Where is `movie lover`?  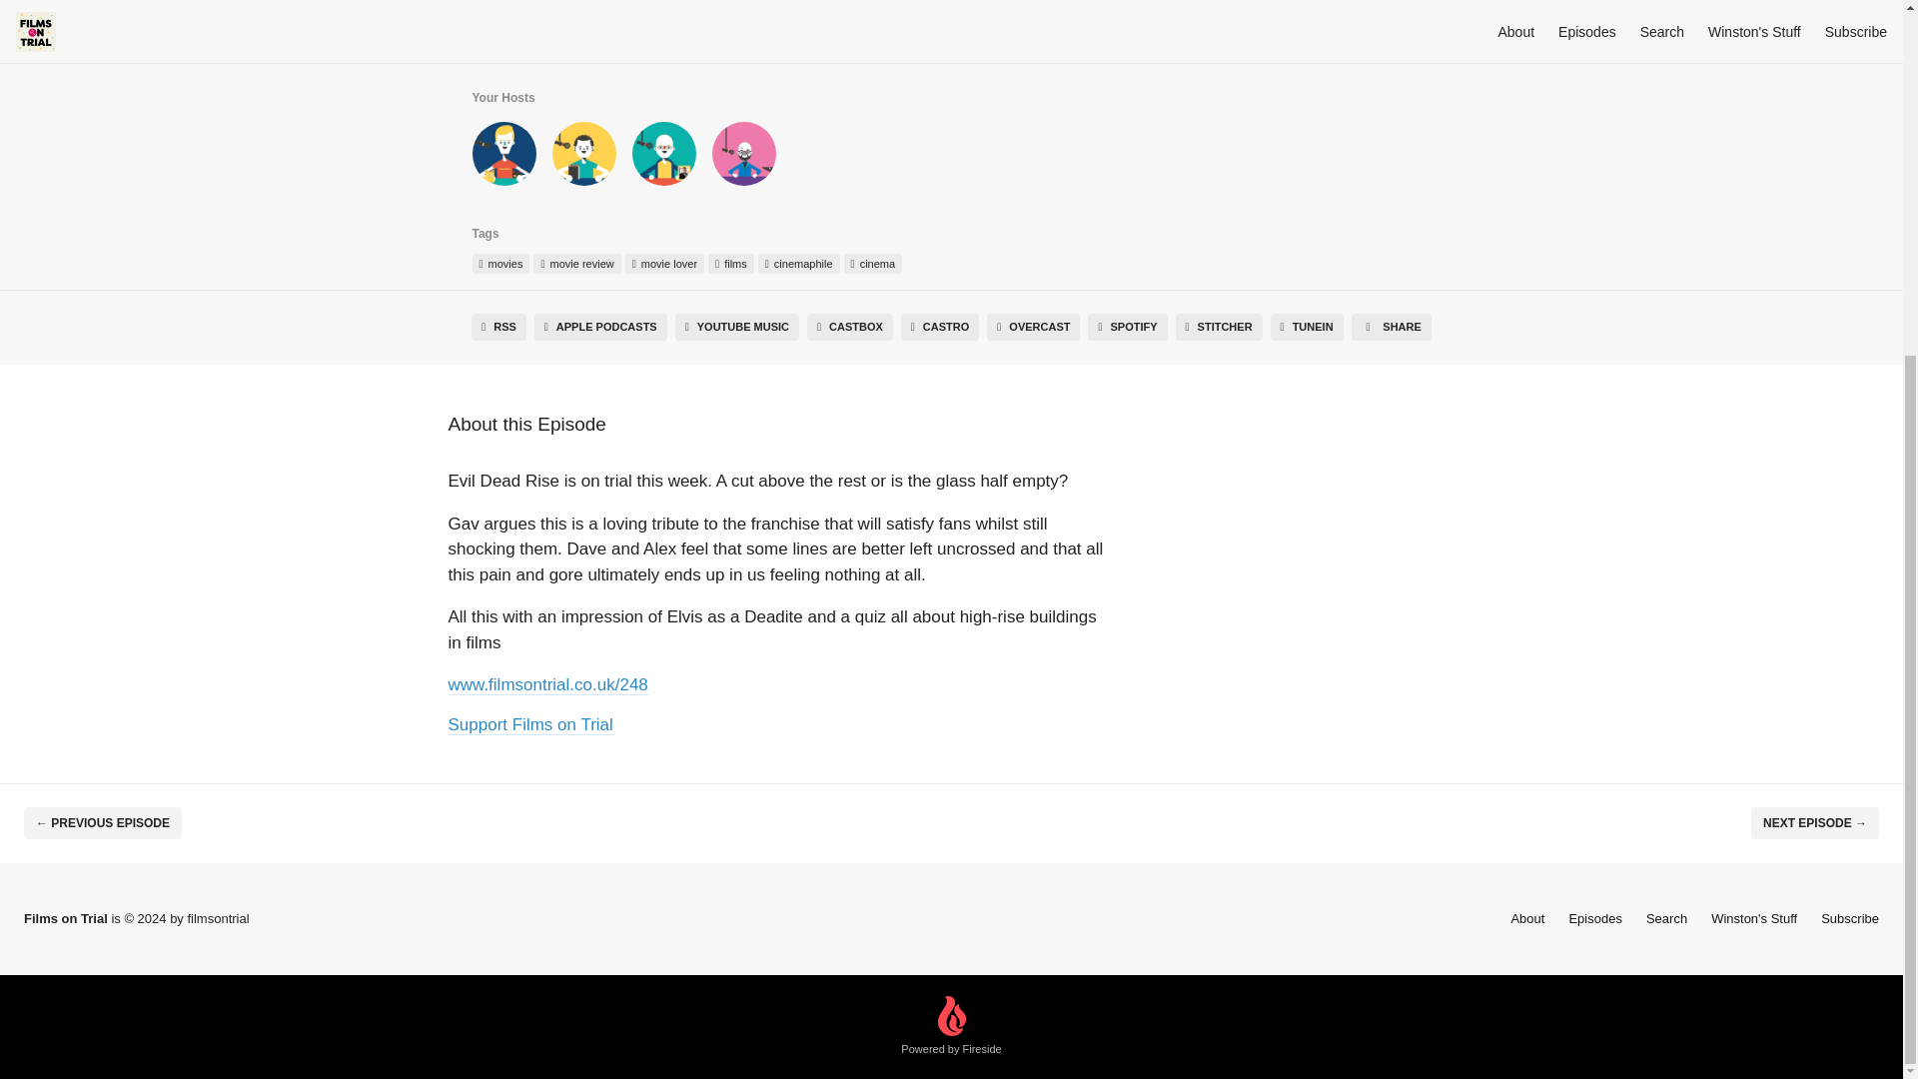
movie lover is located at coordinates (663, 264).